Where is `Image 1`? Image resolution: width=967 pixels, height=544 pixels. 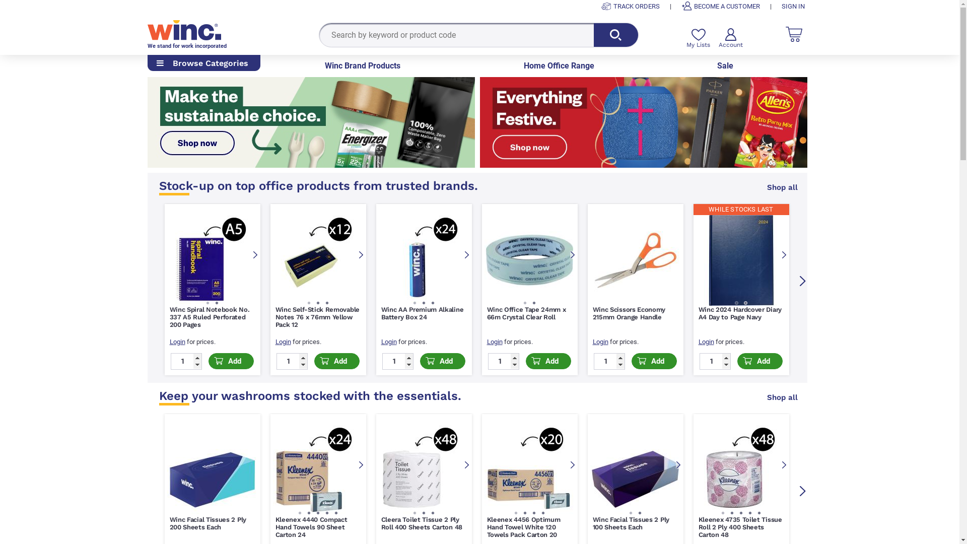 Image 1 is located at coordinates (737, 303).